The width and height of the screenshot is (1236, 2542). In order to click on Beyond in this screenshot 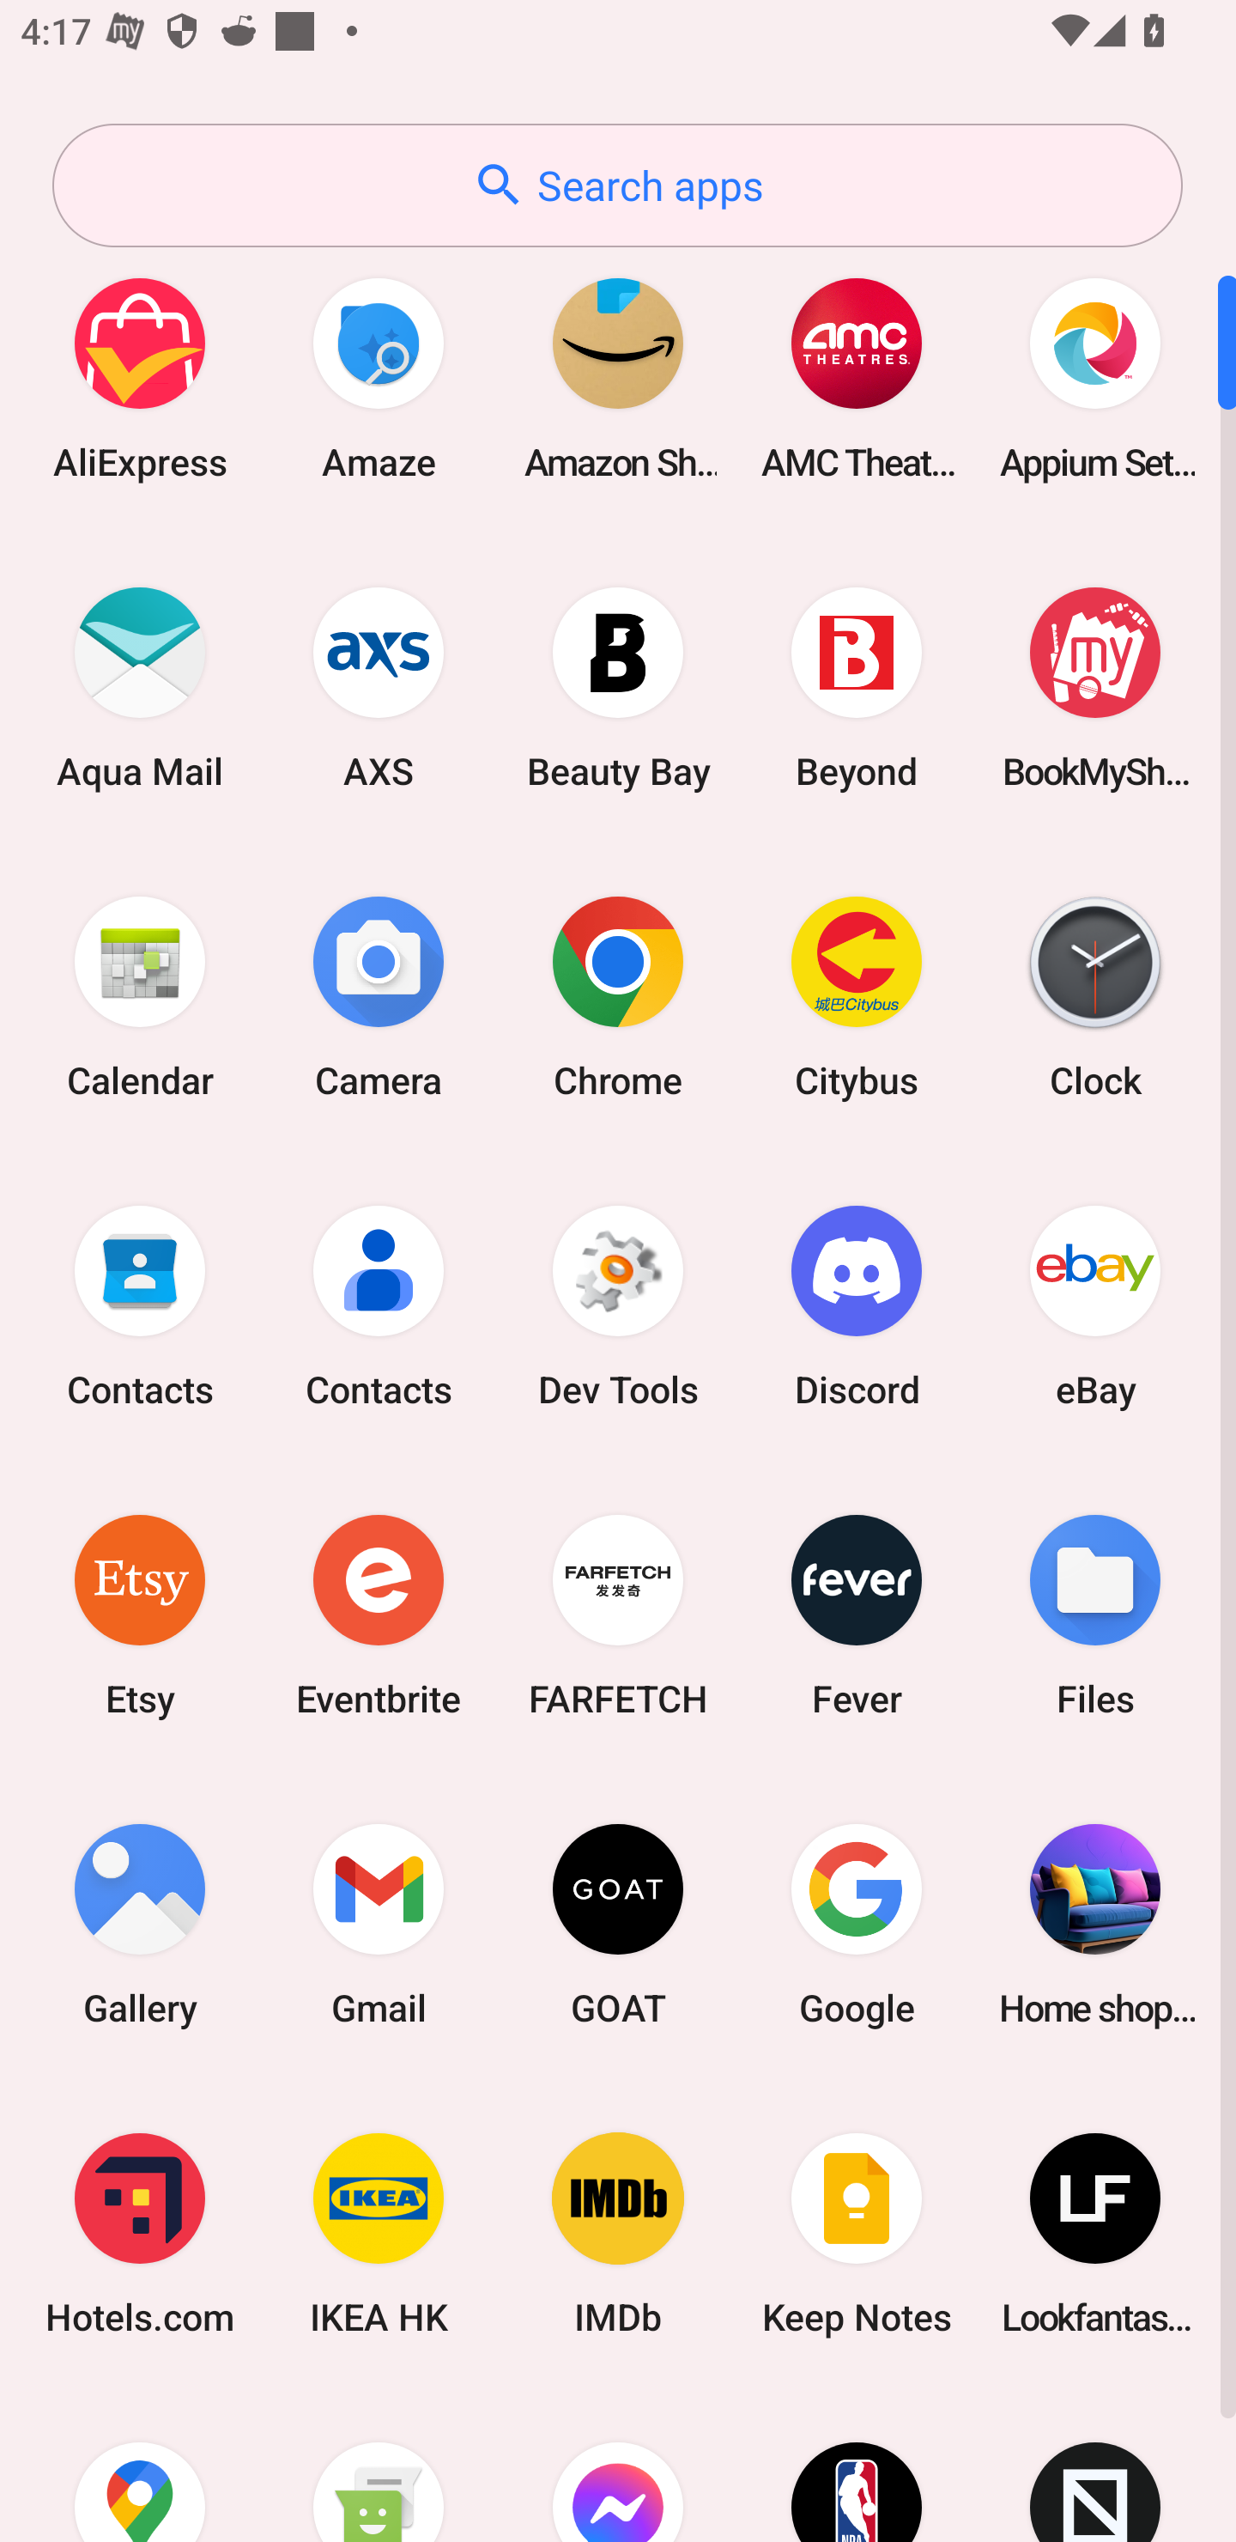, I will do `click(857, 687)`.